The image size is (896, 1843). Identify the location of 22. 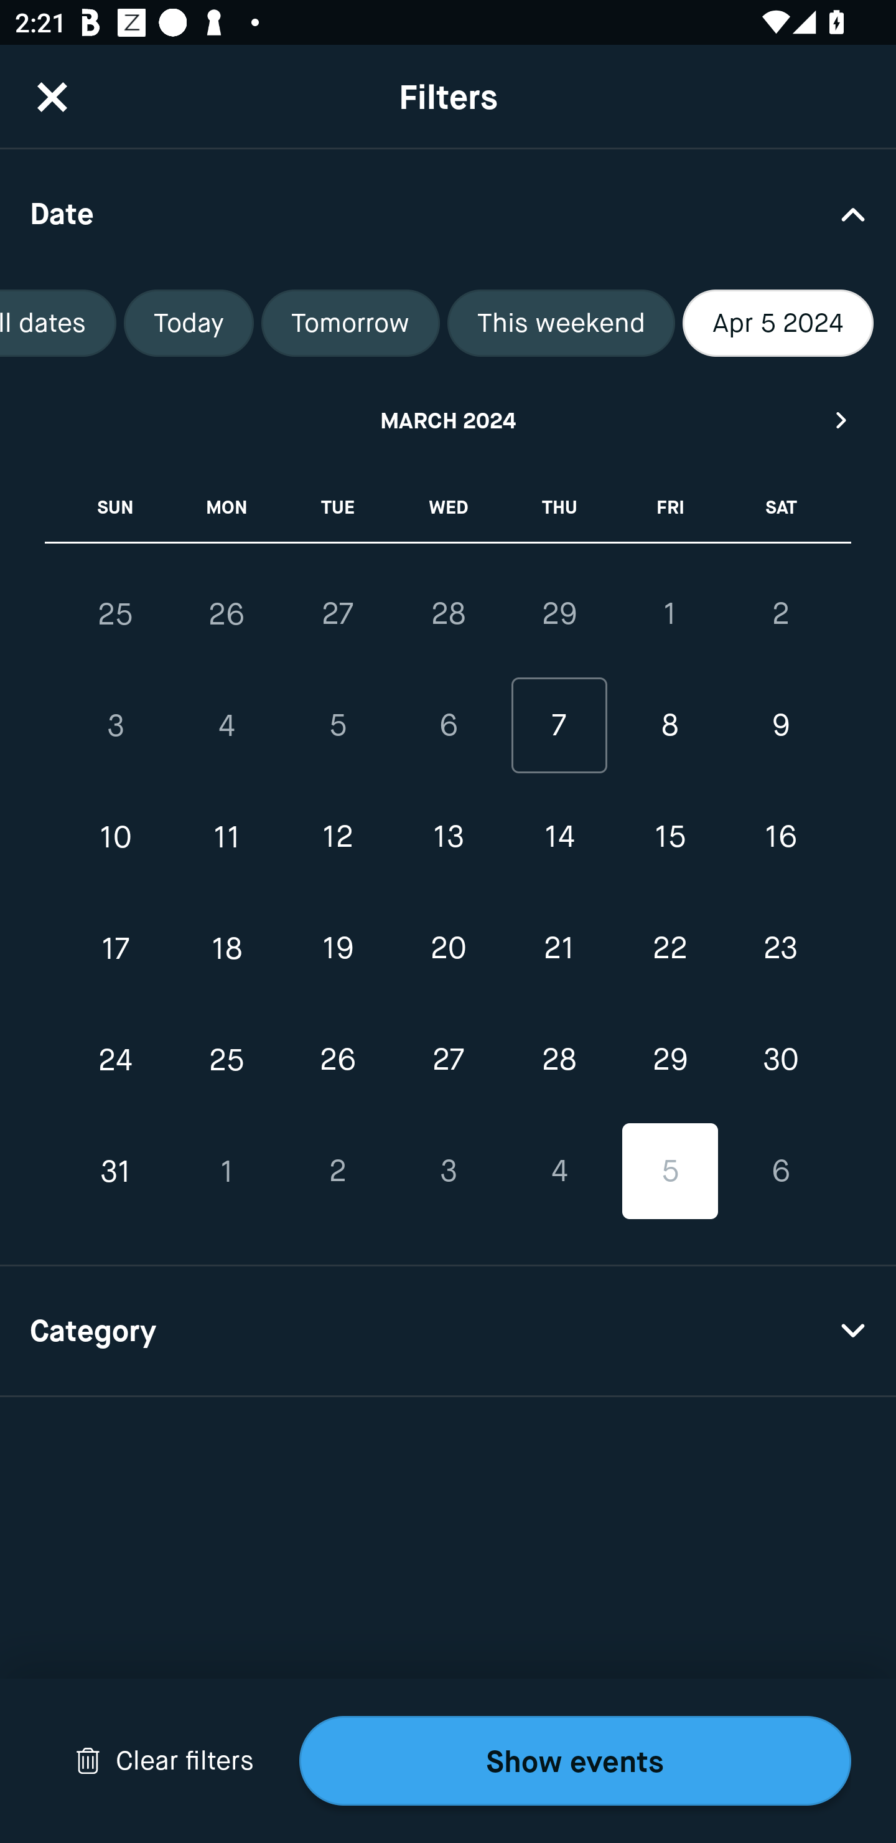
(670, 948).